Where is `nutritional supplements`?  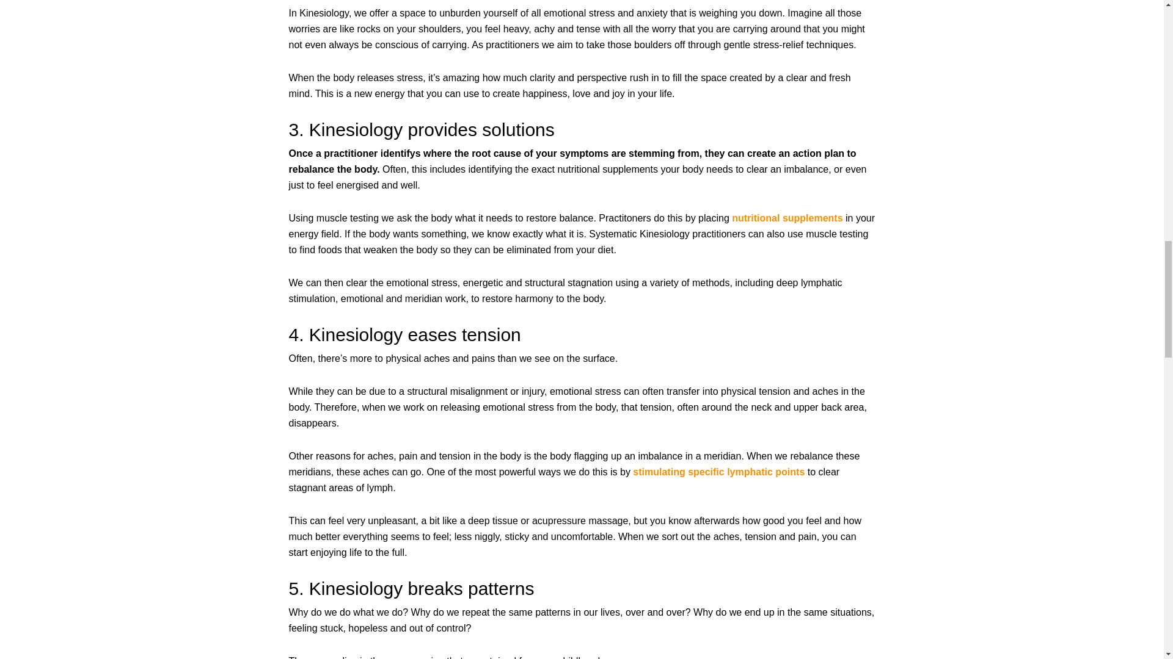 nutritional supplements is located at coordinates (787, 218).